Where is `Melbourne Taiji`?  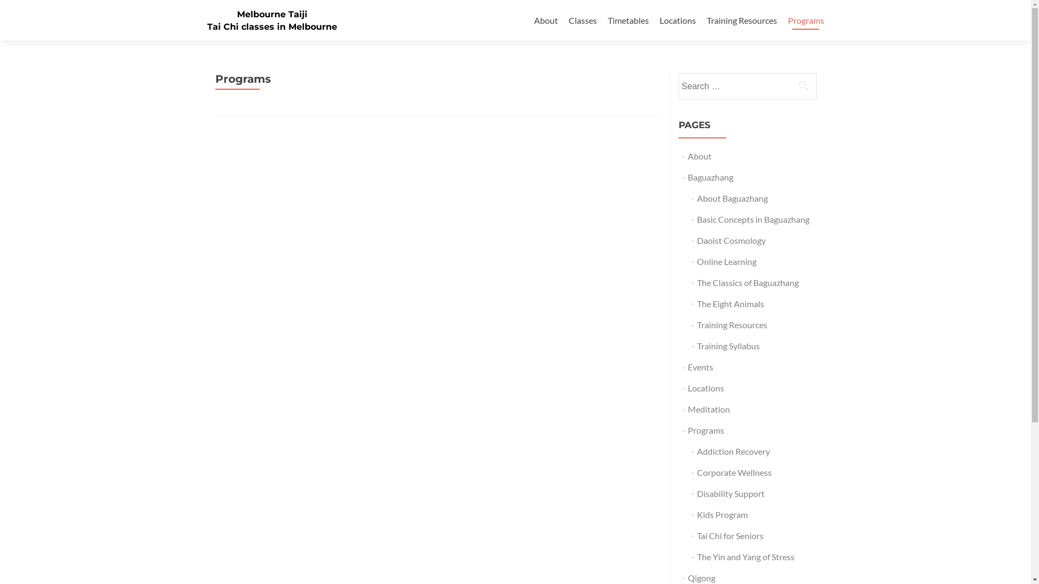
Melbourne Taiji is located at coordinates (272, 14).